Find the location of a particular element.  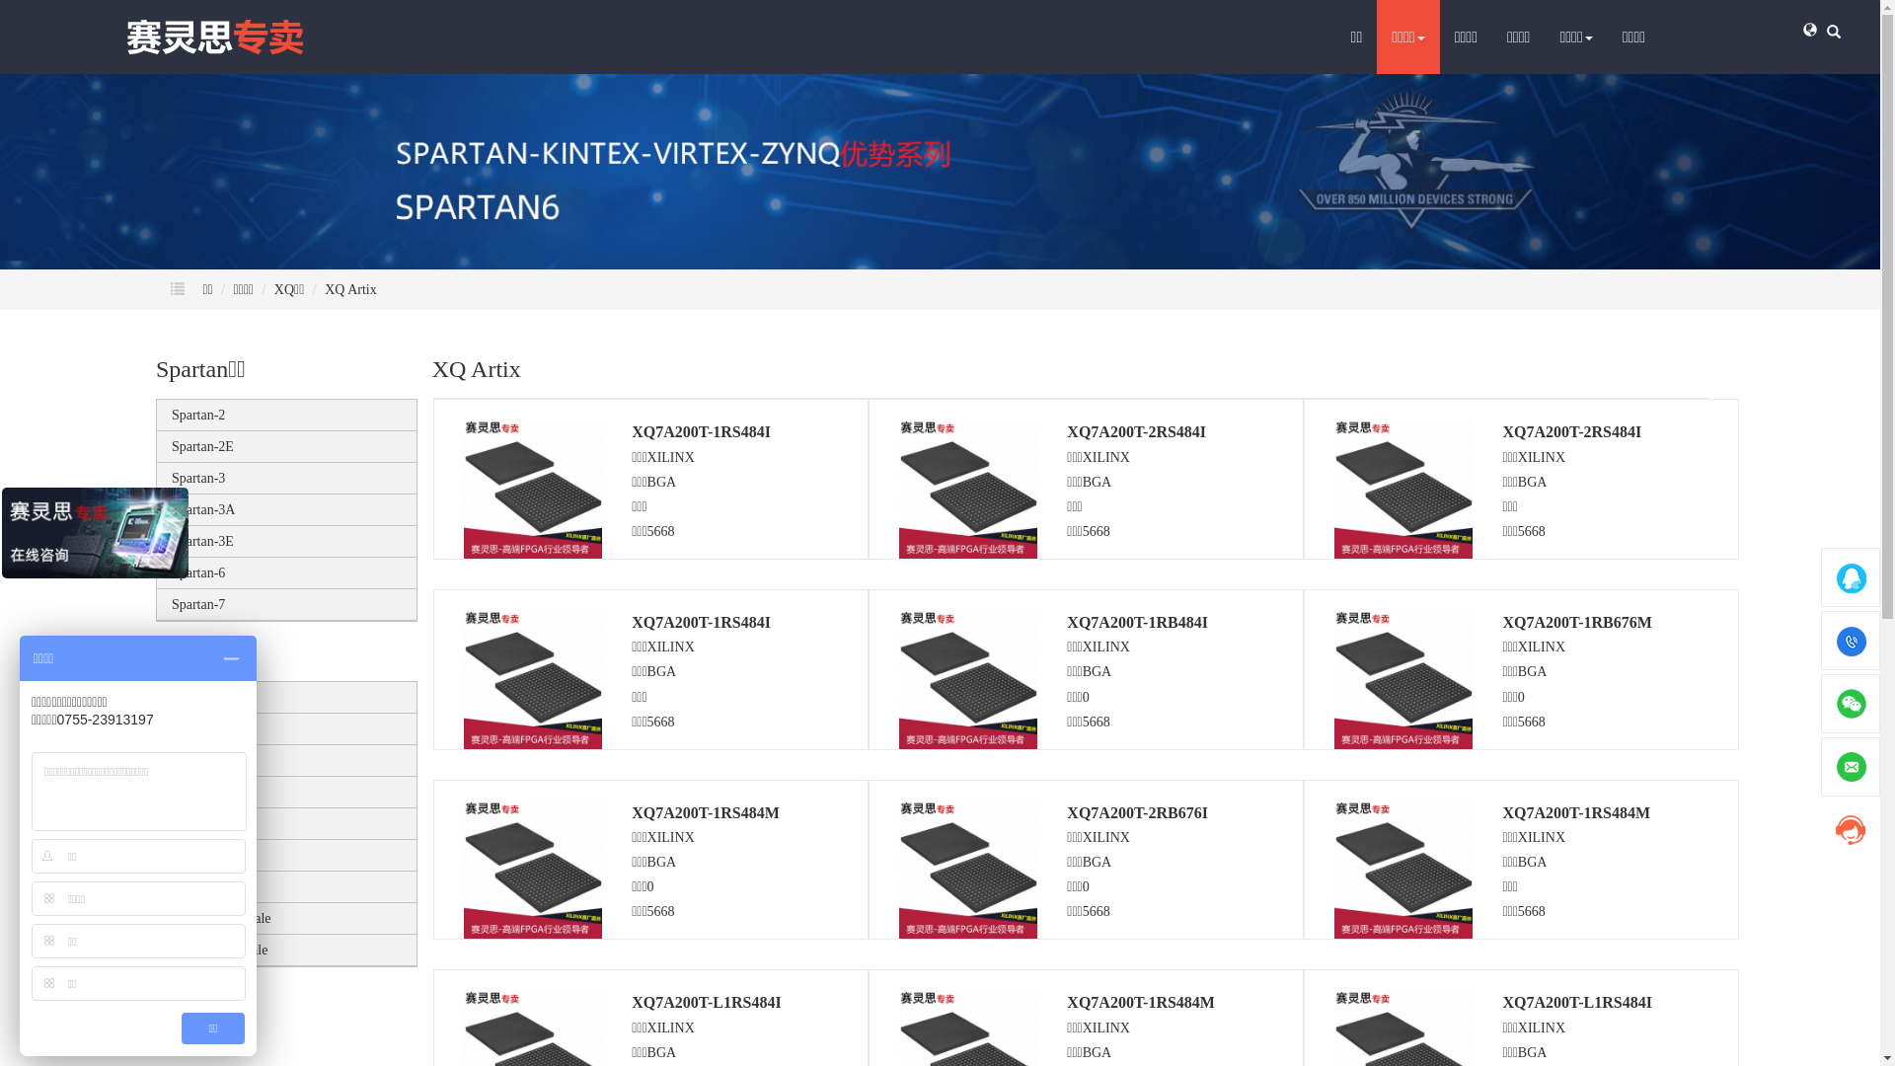

Virtex UltraScale is located at coordinates (220, 950).